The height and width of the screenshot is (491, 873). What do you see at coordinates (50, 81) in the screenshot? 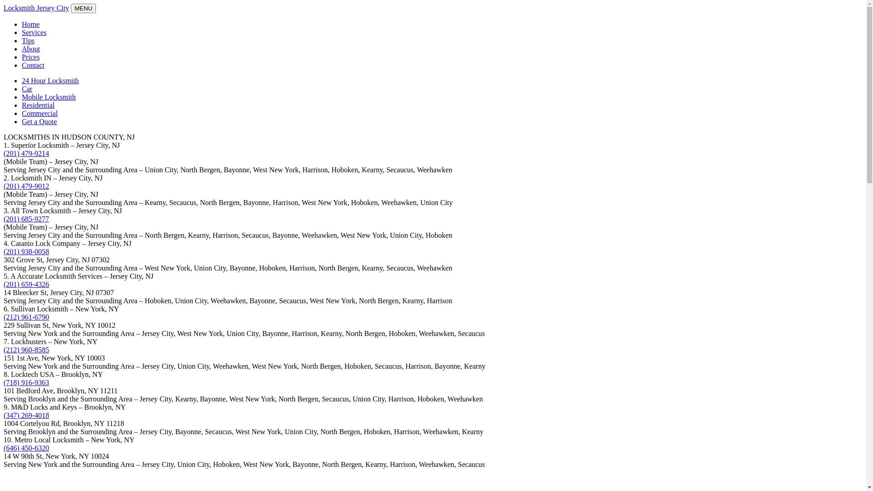
I see `24 Hour Locksmith` at bounding box center [50, 81].